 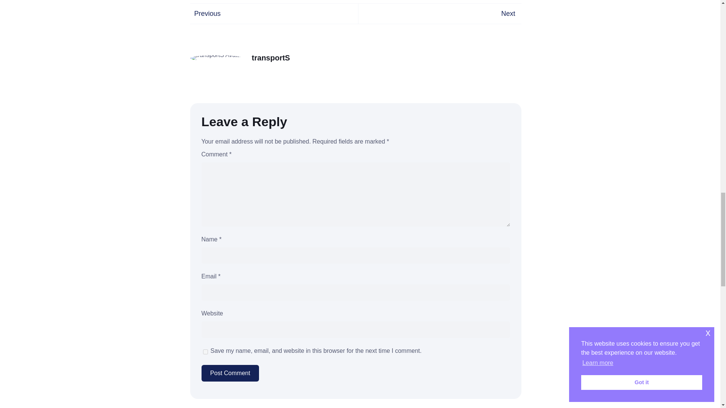 What do you see at coordinates (205, 352) in the screenshot?
I see `yes` at bounding box center [205, 352].